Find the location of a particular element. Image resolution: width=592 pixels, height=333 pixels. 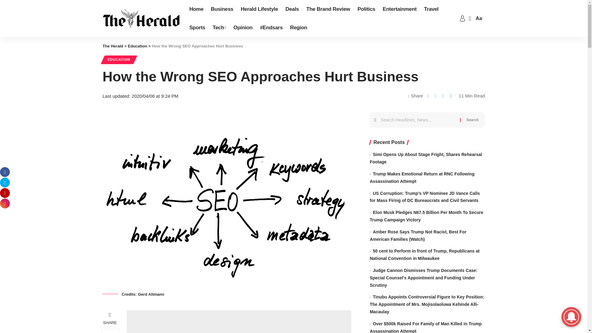

Home is located at coordinates (196, 9).